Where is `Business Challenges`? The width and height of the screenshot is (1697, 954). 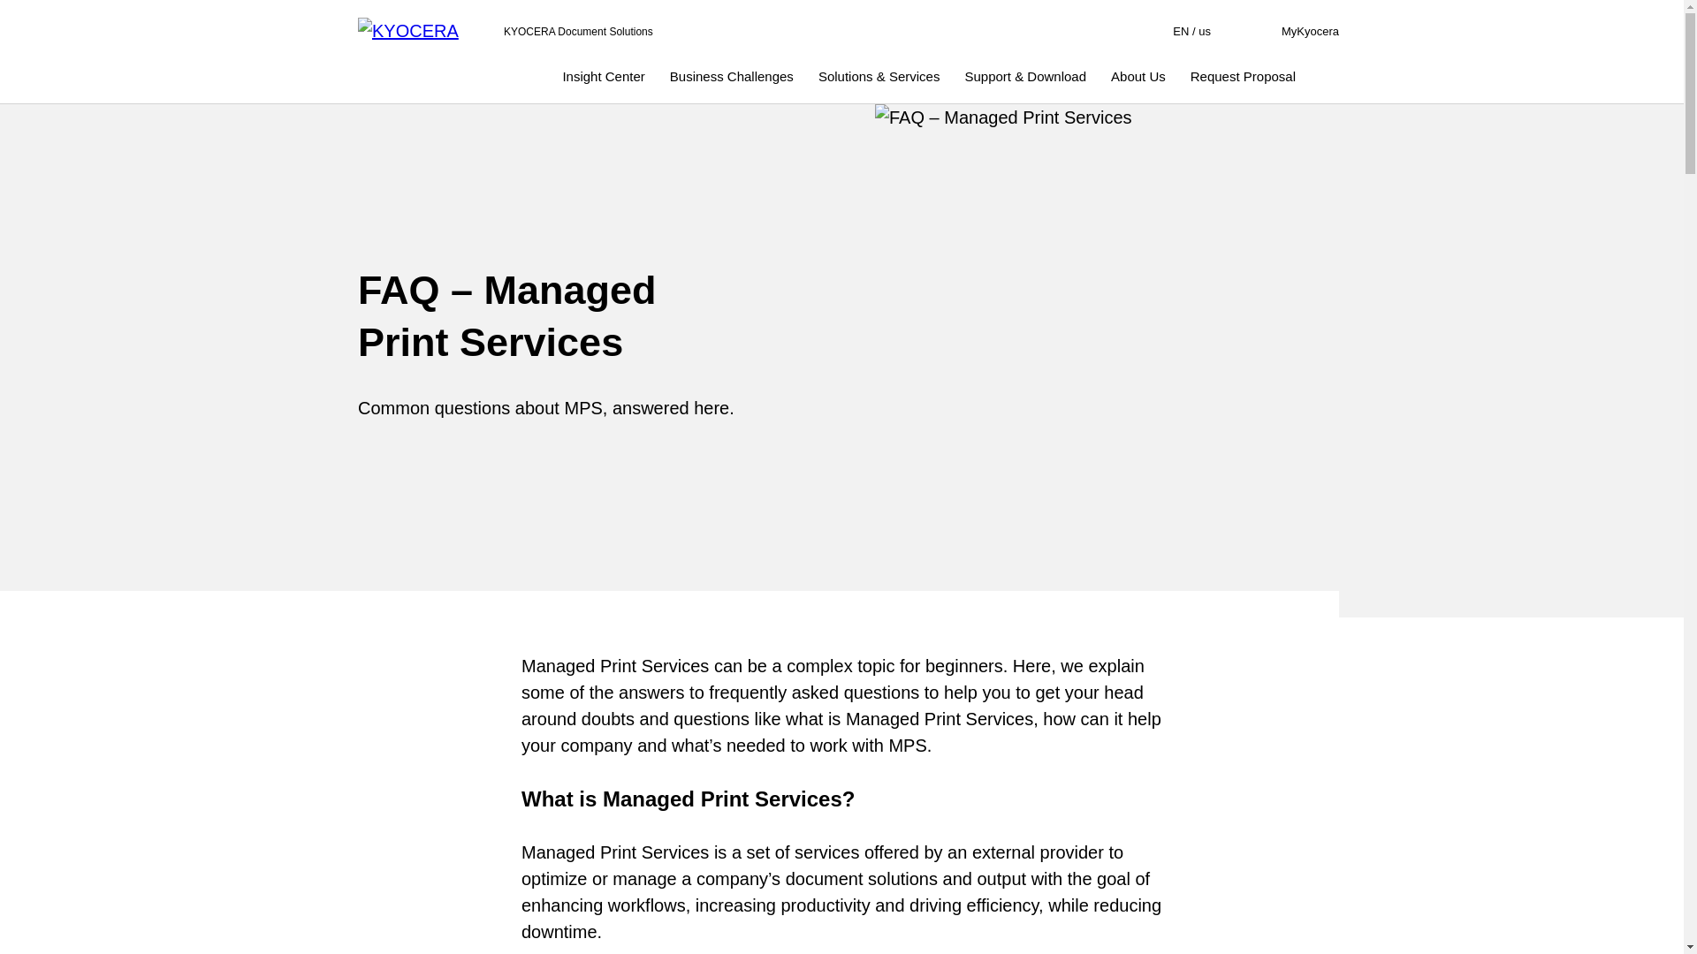 Business Challenges is located at coordinates (422, 32).